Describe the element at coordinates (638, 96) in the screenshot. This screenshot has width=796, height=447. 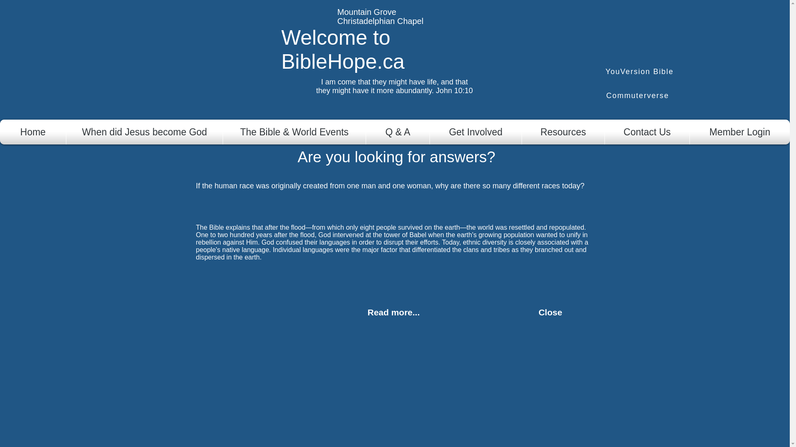
I see `Commuterverse` at that location.